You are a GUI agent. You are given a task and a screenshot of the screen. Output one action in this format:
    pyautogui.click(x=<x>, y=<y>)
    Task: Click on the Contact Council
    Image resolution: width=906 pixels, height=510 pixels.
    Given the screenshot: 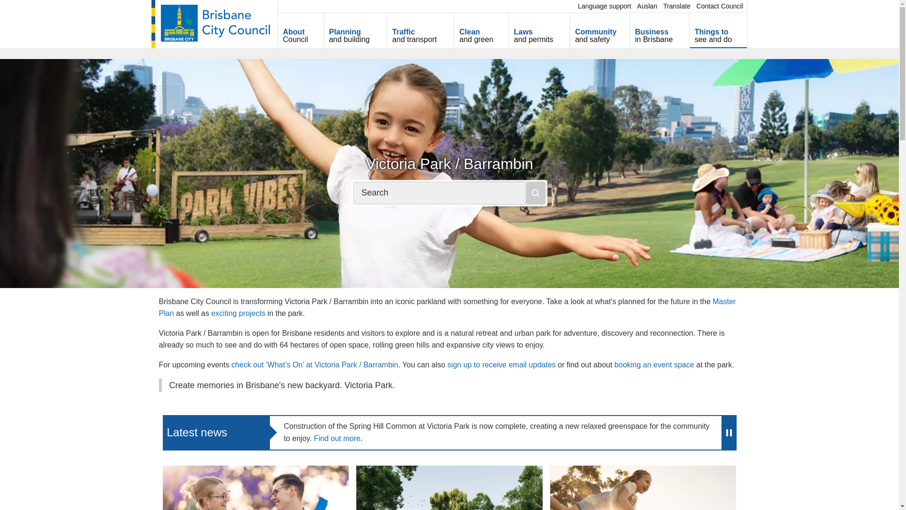 What is the action you would take?
    pyautogui.click(x=214, y=23)
    